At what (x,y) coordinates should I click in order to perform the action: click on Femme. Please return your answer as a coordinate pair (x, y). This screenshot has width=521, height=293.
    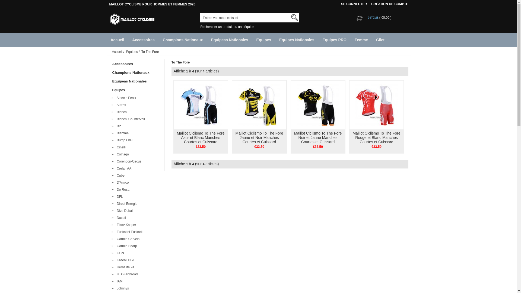
    Looking at the image, I should click on (361, 40).